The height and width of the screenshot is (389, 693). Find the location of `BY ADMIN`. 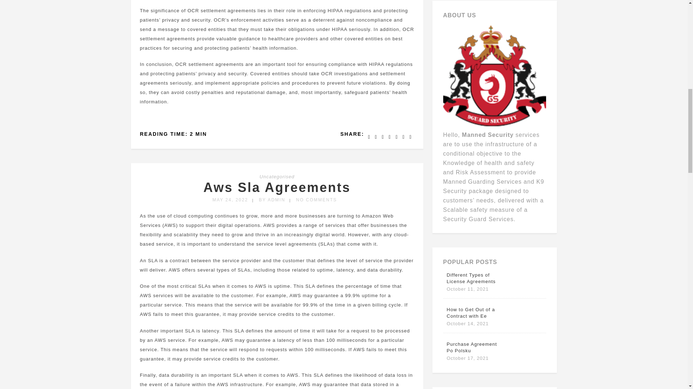

BY ADMIN is located at coordinates (271, 200).